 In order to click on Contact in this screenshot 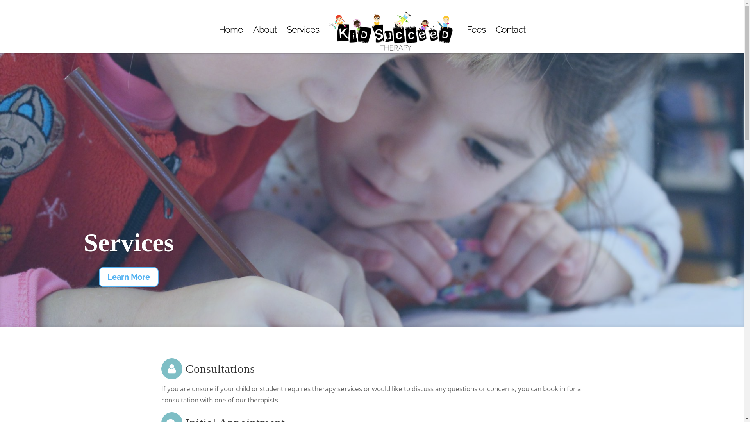, I will do `click(511, 40)`.